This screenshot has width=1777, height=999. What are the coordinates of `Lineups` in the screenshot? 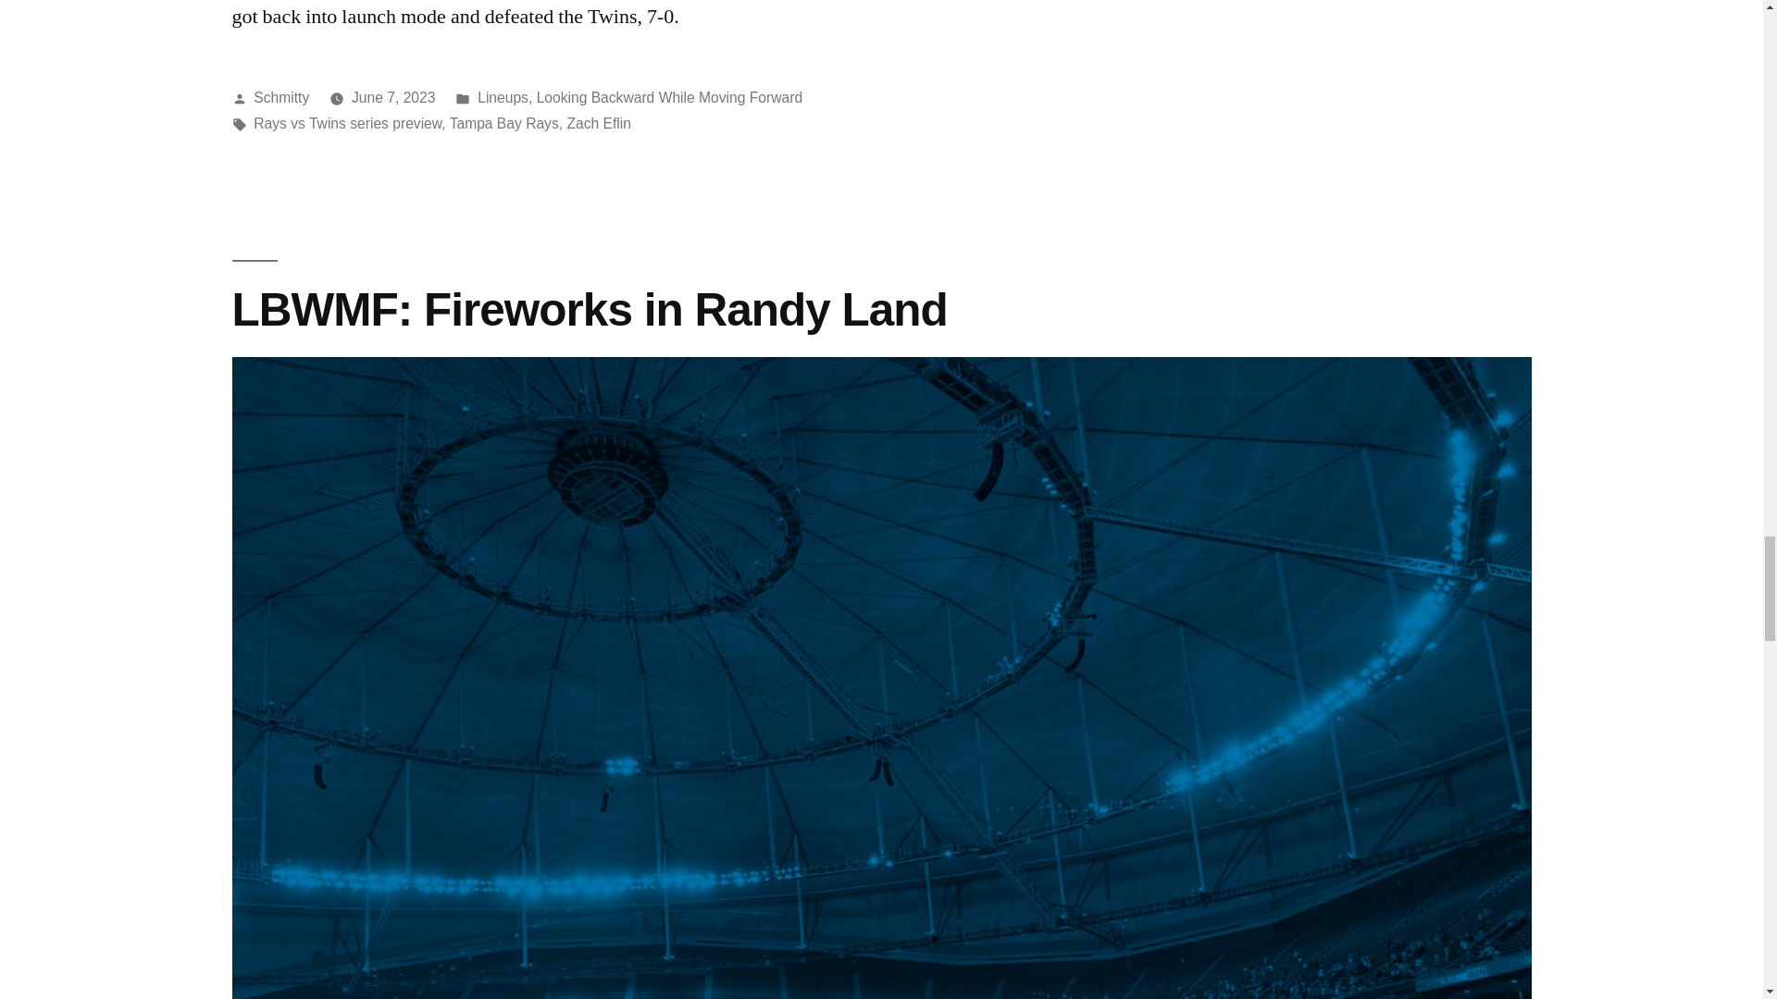 It's located at (503, 98).